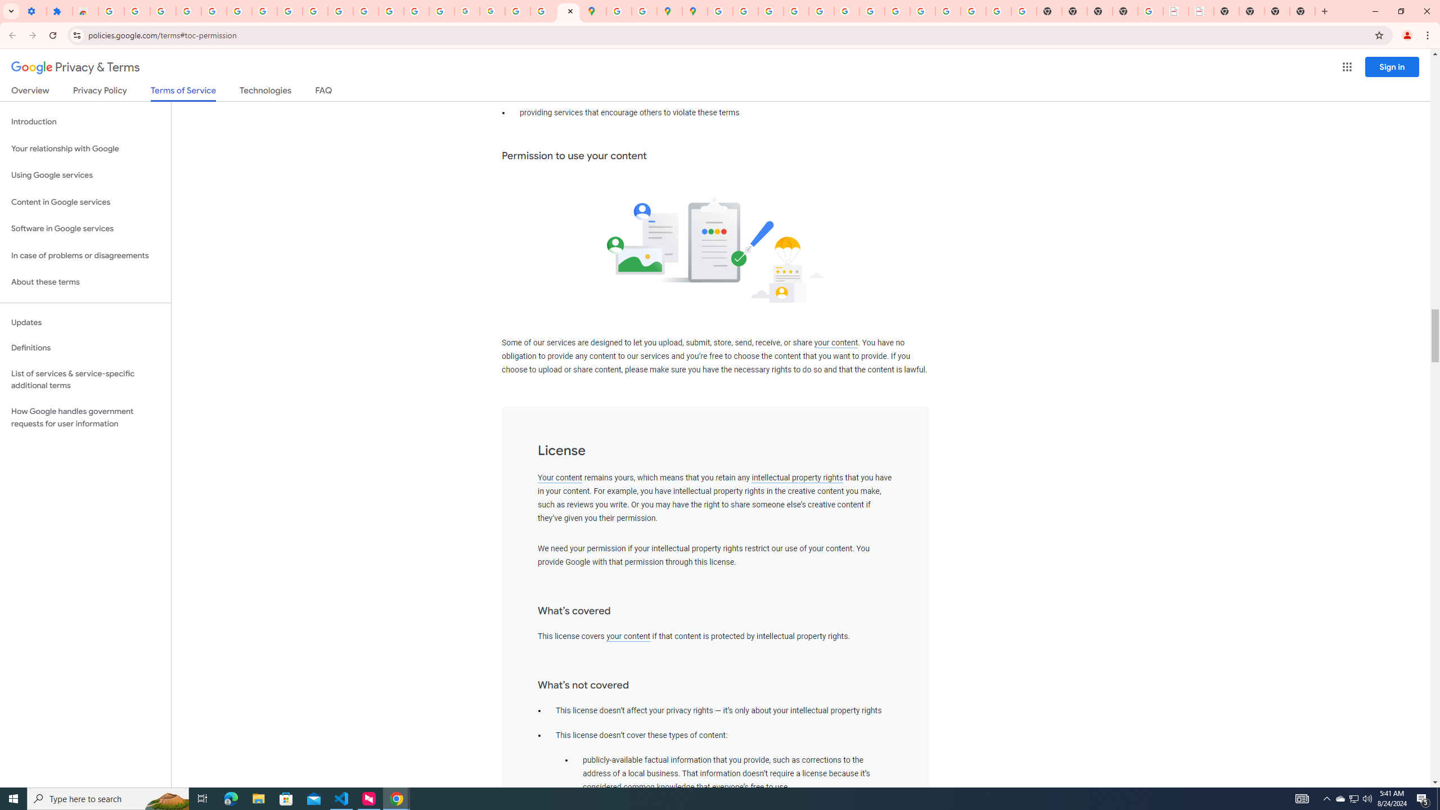 This screenshot has width=1440, height=810. I want to click on Your relationship with Google, so click(85, 148).